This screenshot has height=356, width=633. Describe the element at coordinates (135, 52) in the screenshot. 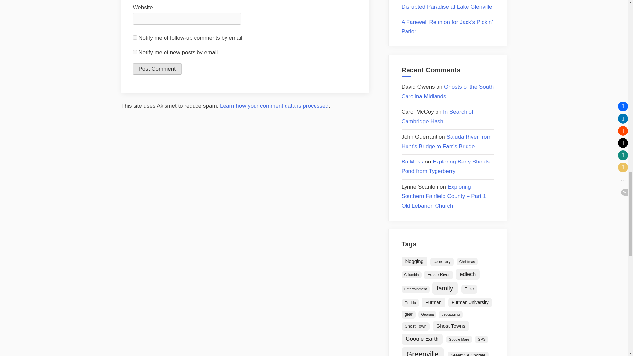

I see `subscribe` at that location.